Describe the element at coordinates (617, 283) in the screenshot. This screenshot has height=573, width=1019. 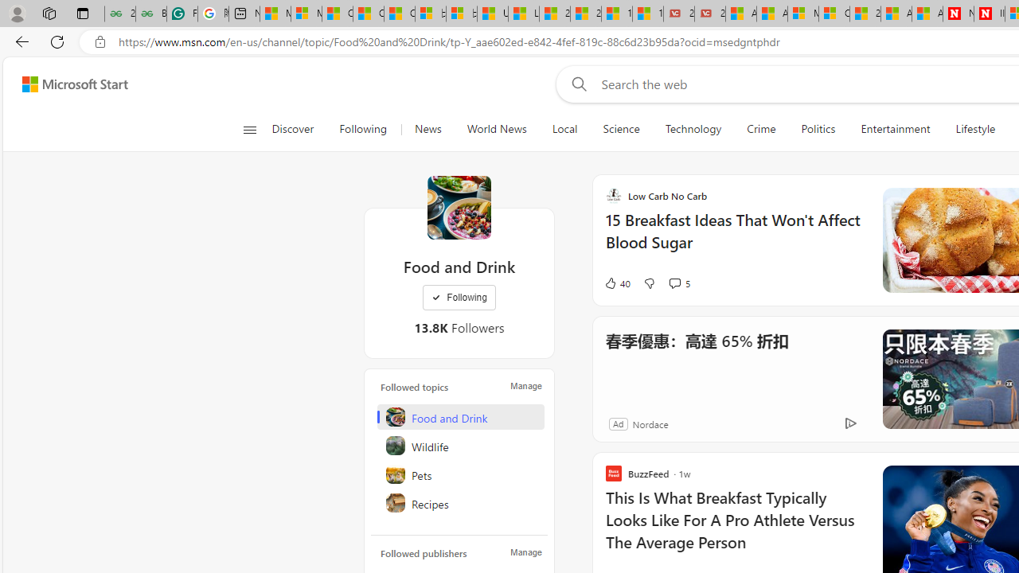
I see `40 Like` at that location.